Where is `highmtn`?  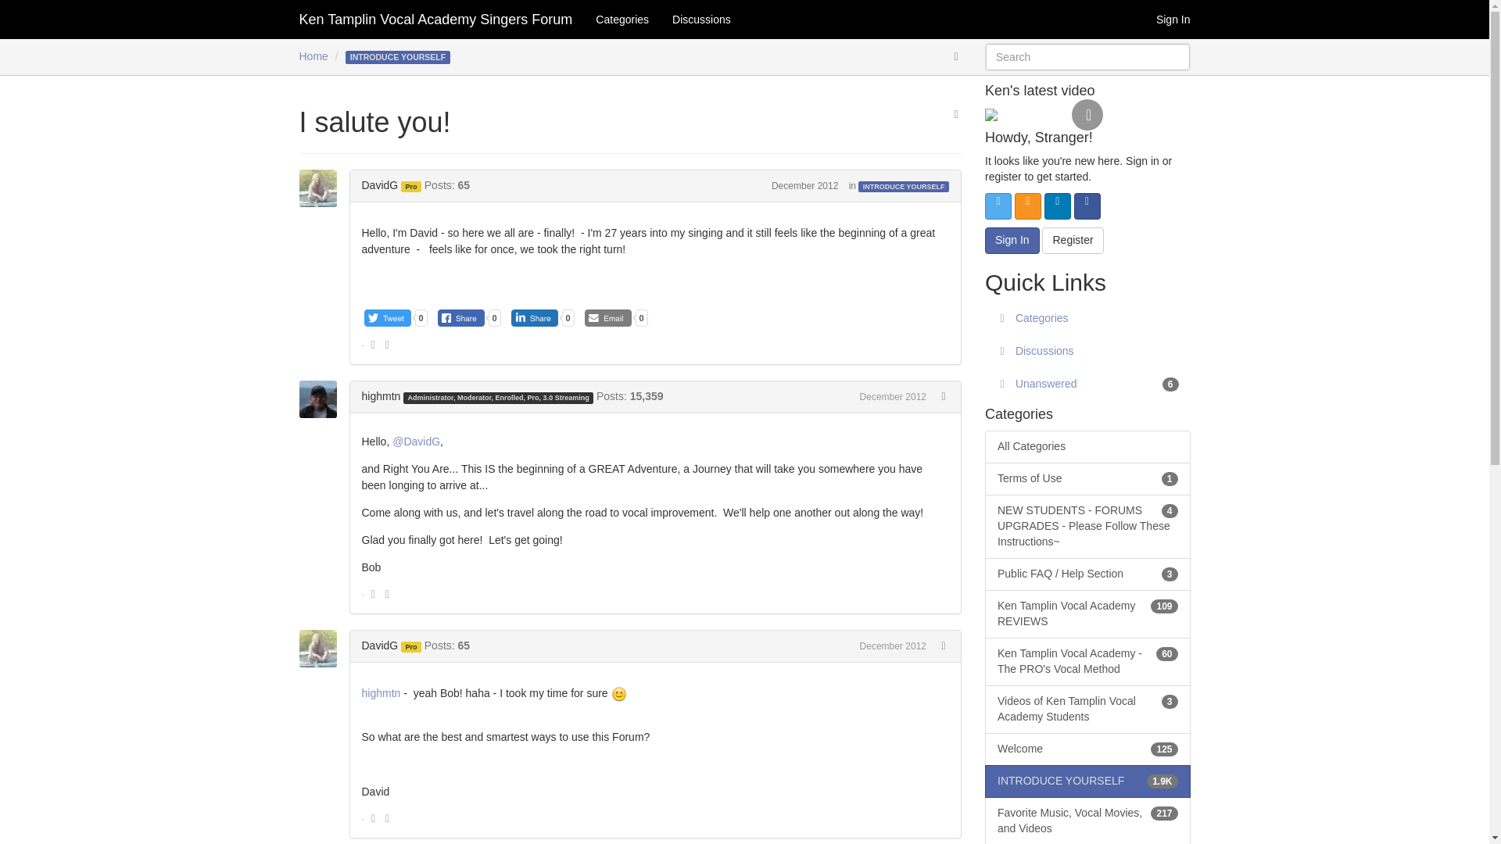 highmtn is located at coordinates (381, 395).